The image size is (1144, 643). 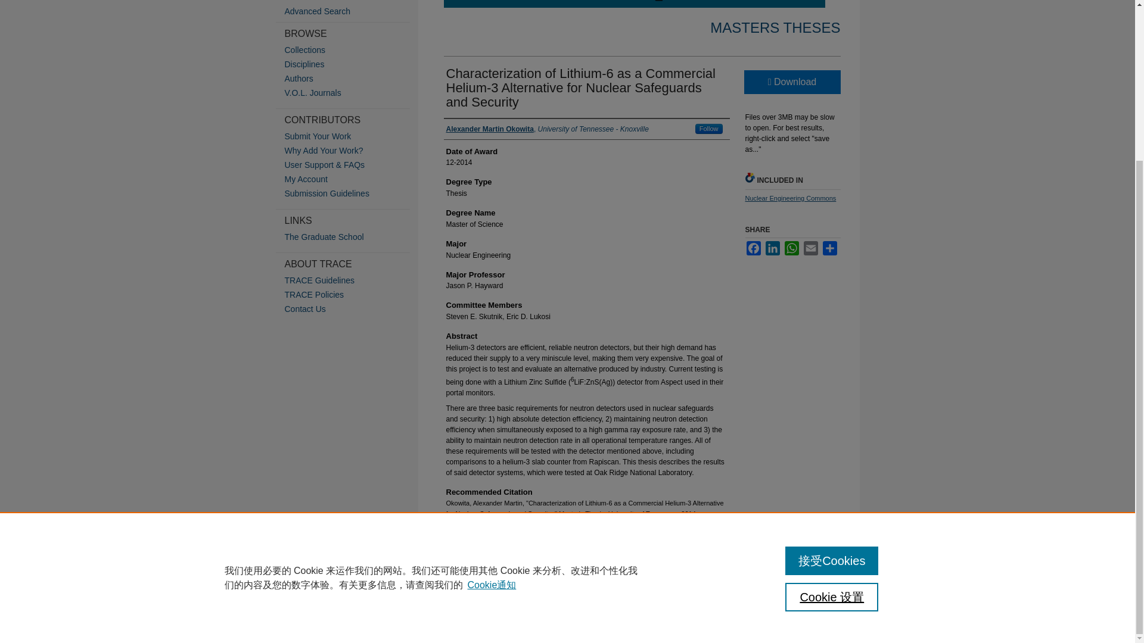 I want to click on Follow Alexander Martin Okowita, so click(x=709, y=129).